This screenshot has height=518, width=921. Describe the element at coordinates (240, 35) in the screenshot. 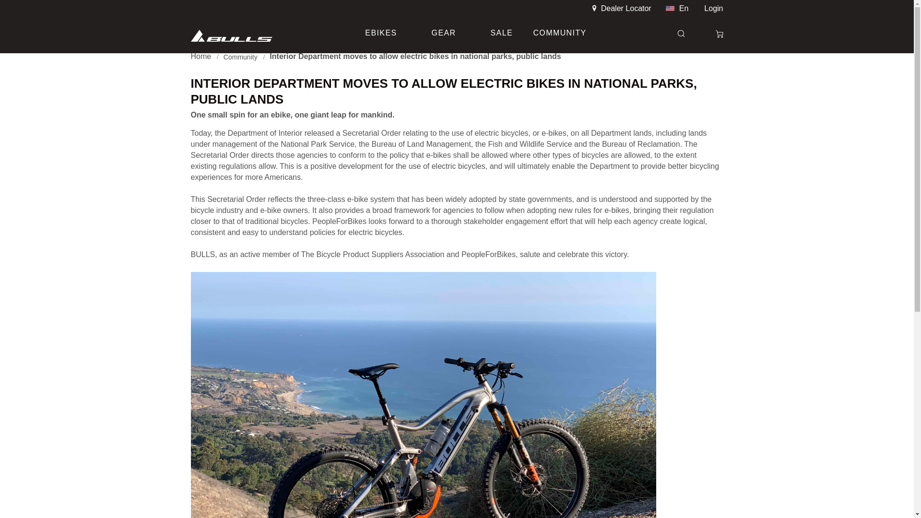

I see `BULLS eBIKES` at that location.